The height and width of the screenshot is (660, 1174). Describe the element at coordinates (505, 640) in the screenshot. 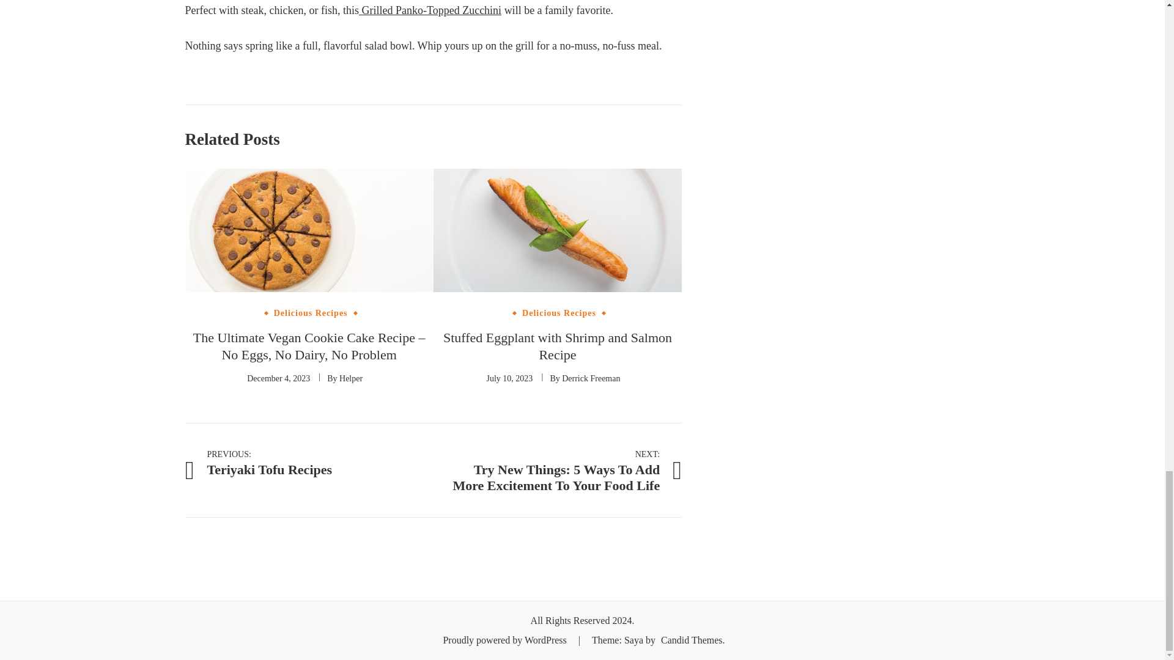

I see `Delicious Recipes` at that location.